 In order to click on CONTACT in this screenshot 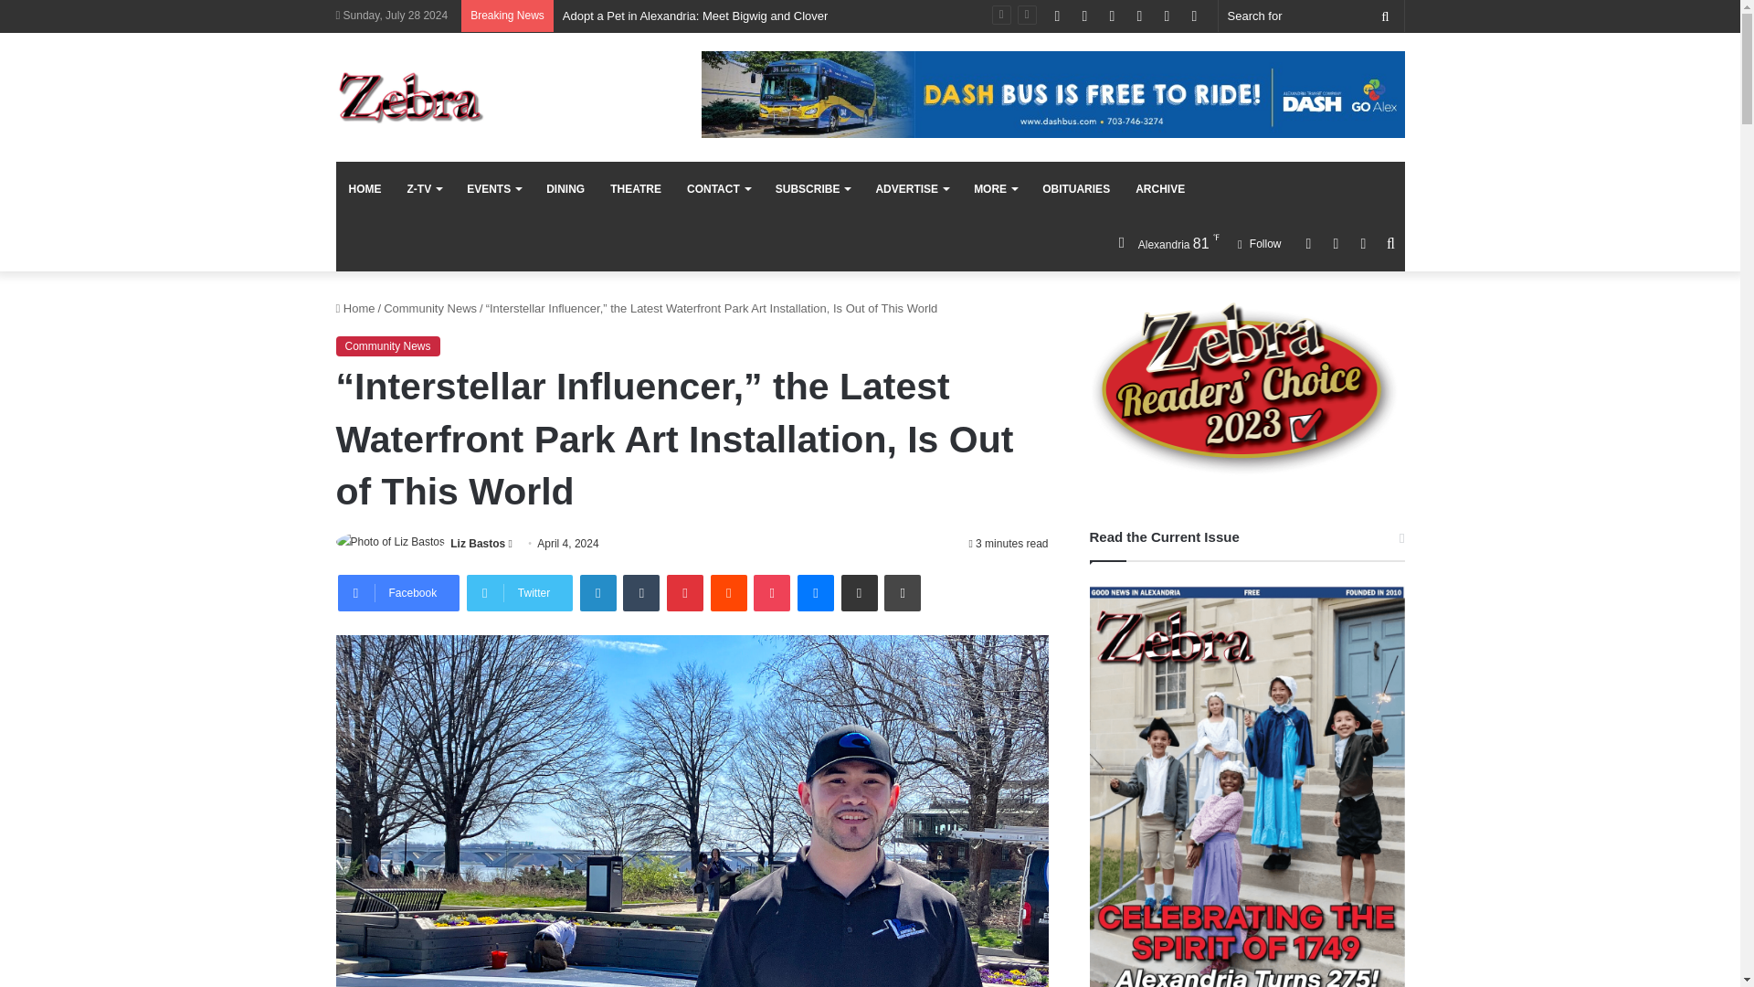, I will do `click(718, 188)`.